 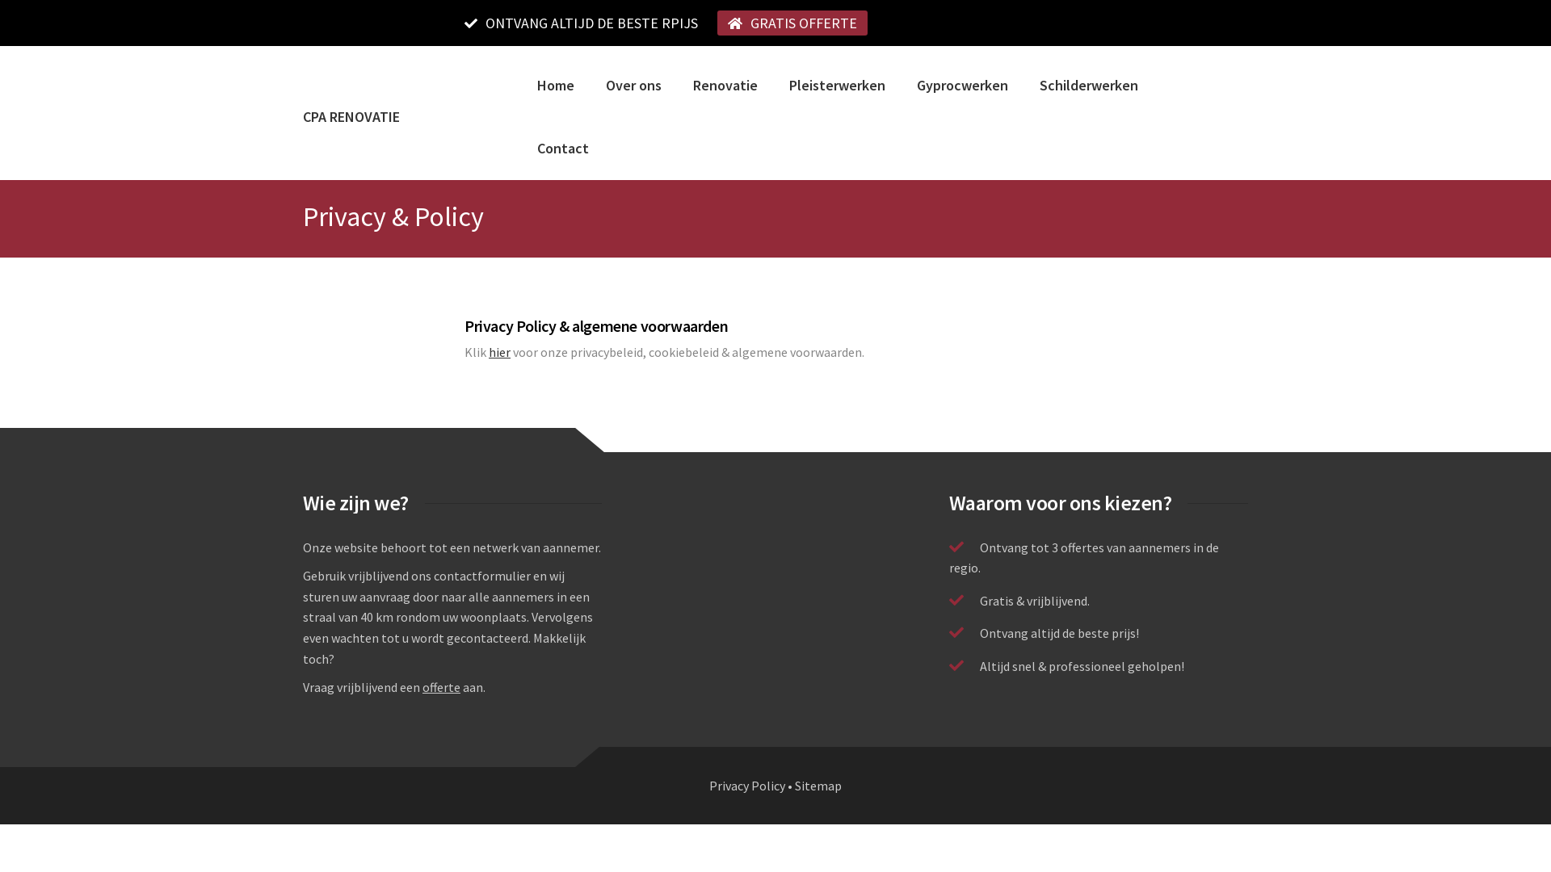 I want to click on Contact, so click(x=565, y=149).